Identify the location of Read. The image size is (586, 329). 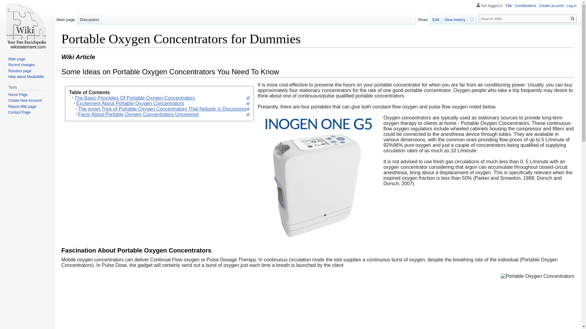
(423, 18).